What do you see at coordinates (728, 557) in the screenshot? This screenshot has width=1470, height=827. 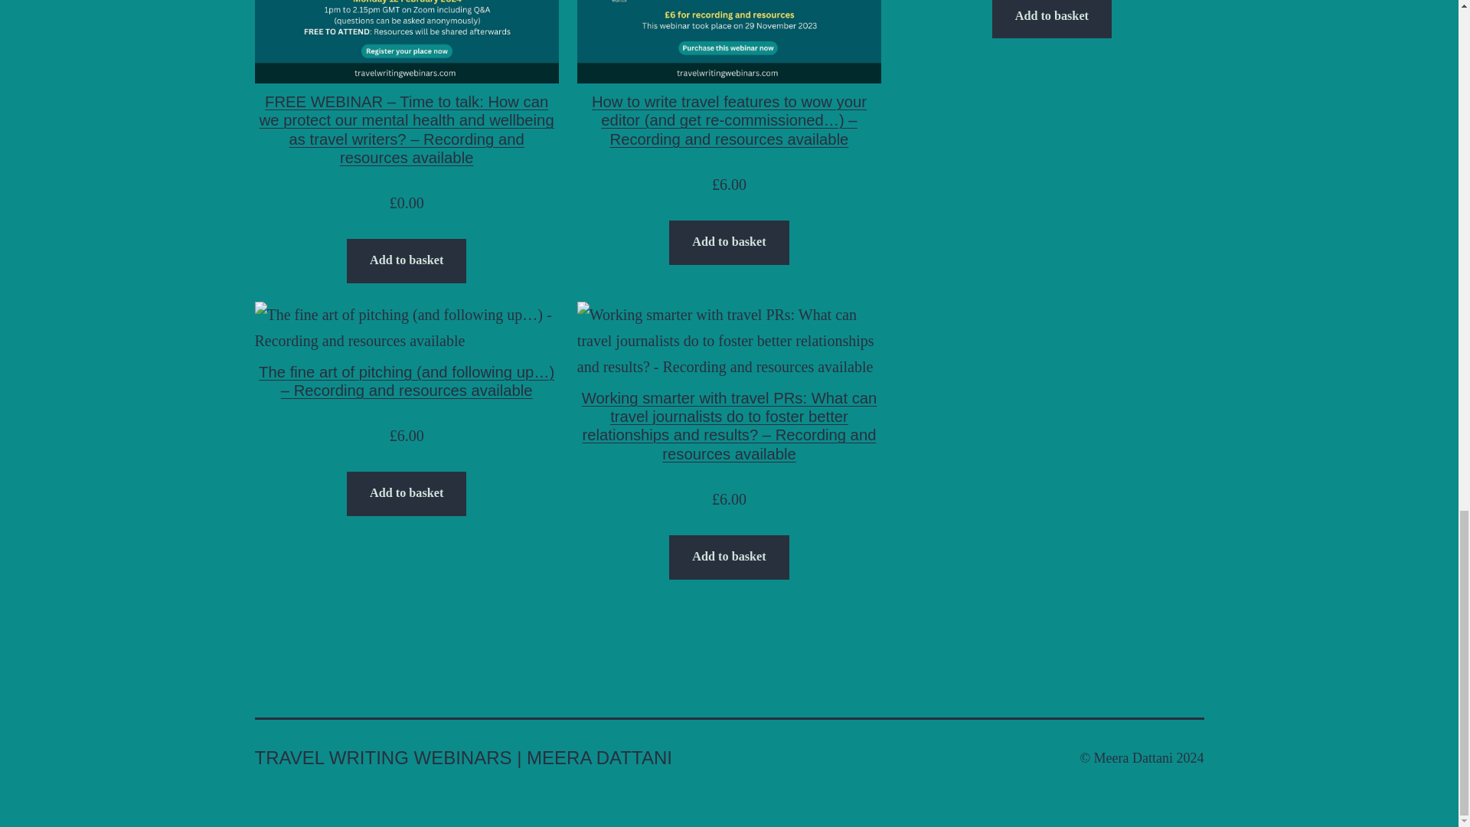 I see `Add to basket` at bounding box center [728, 557].